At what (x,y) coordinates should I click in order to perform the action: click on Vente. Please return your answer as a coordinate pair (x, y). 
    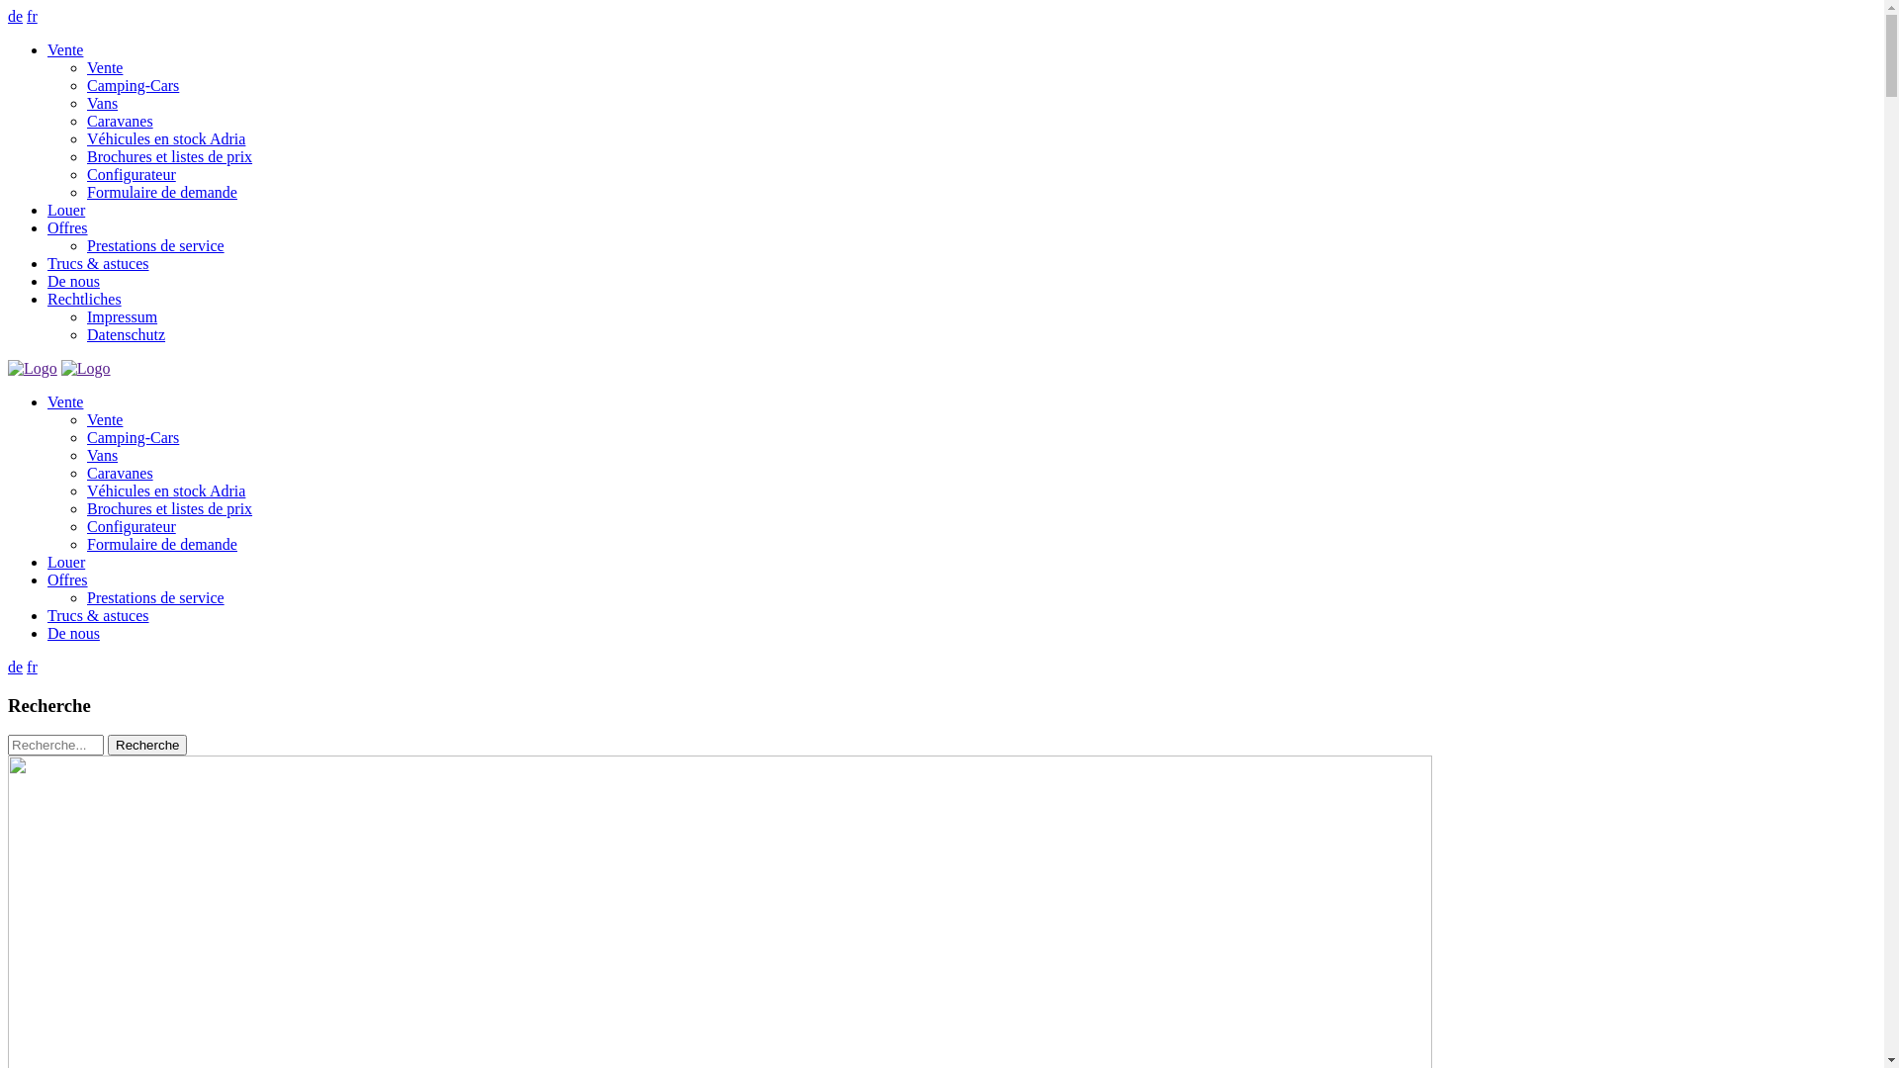
    Looking at the image, I should click on (105, 67).